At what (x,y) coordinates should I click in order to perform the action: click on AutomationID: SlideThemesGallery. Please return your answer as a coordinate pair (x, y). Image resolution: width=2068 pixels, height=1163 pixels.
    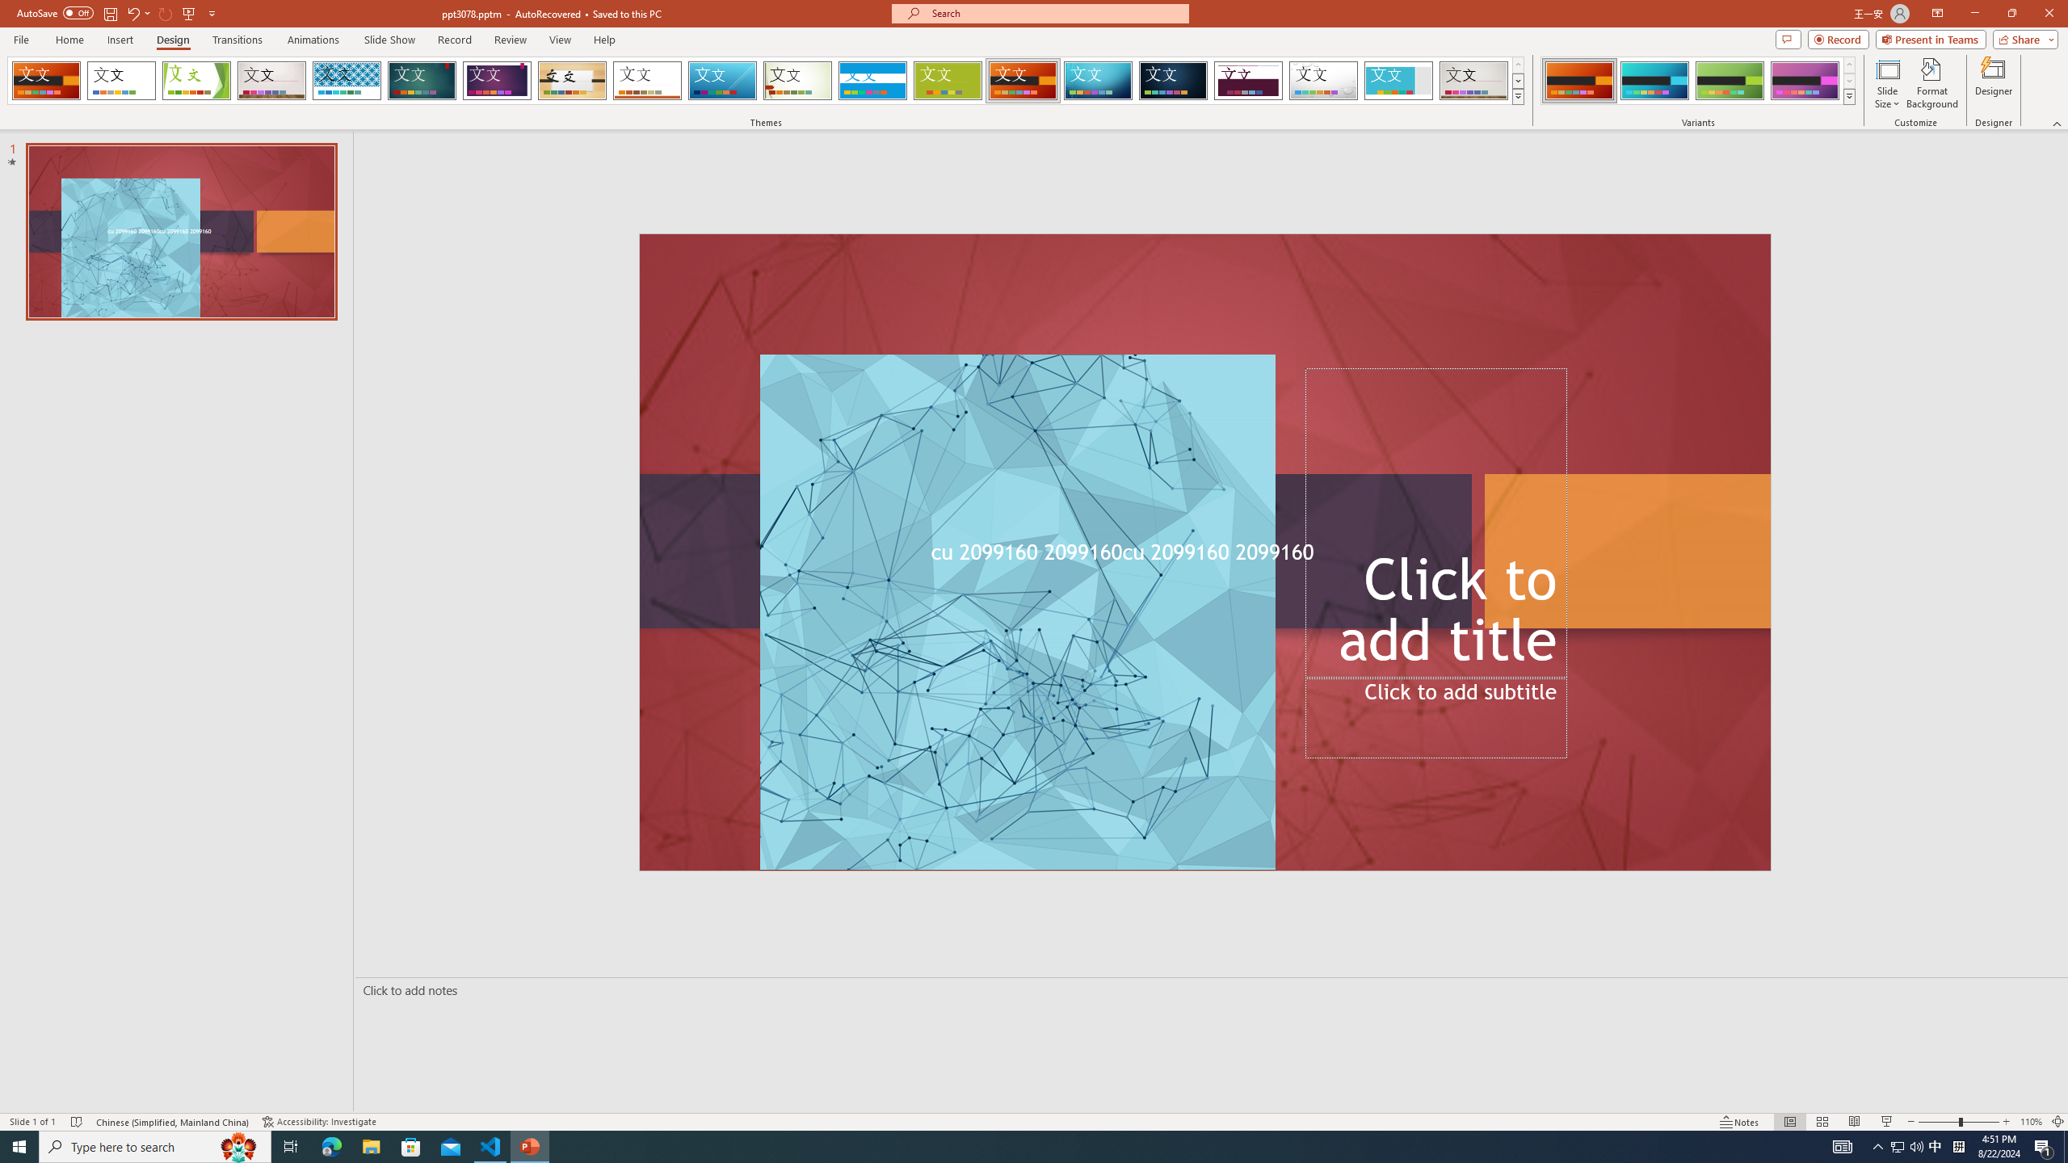
    Looking at the image, I should click on (766, 81).